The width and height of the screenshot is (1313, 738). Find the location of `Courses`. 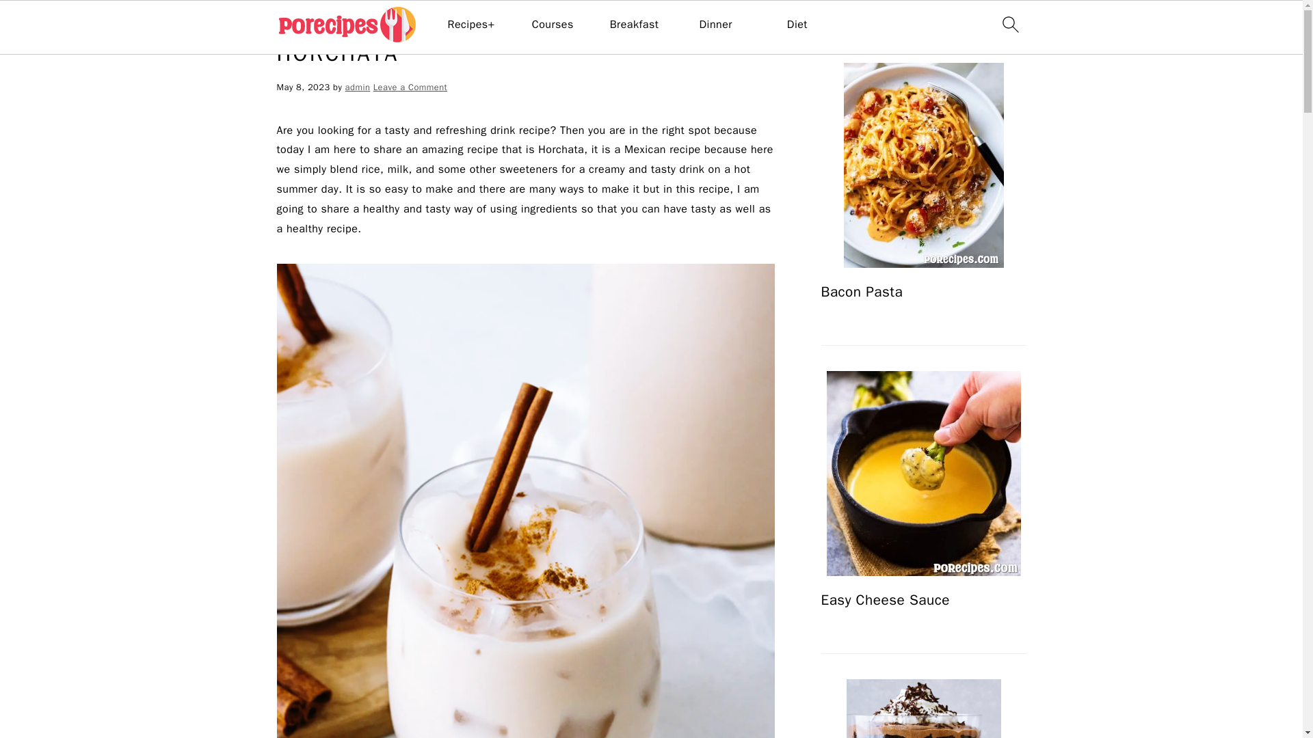

Courses is located at coordinates (553, 25).